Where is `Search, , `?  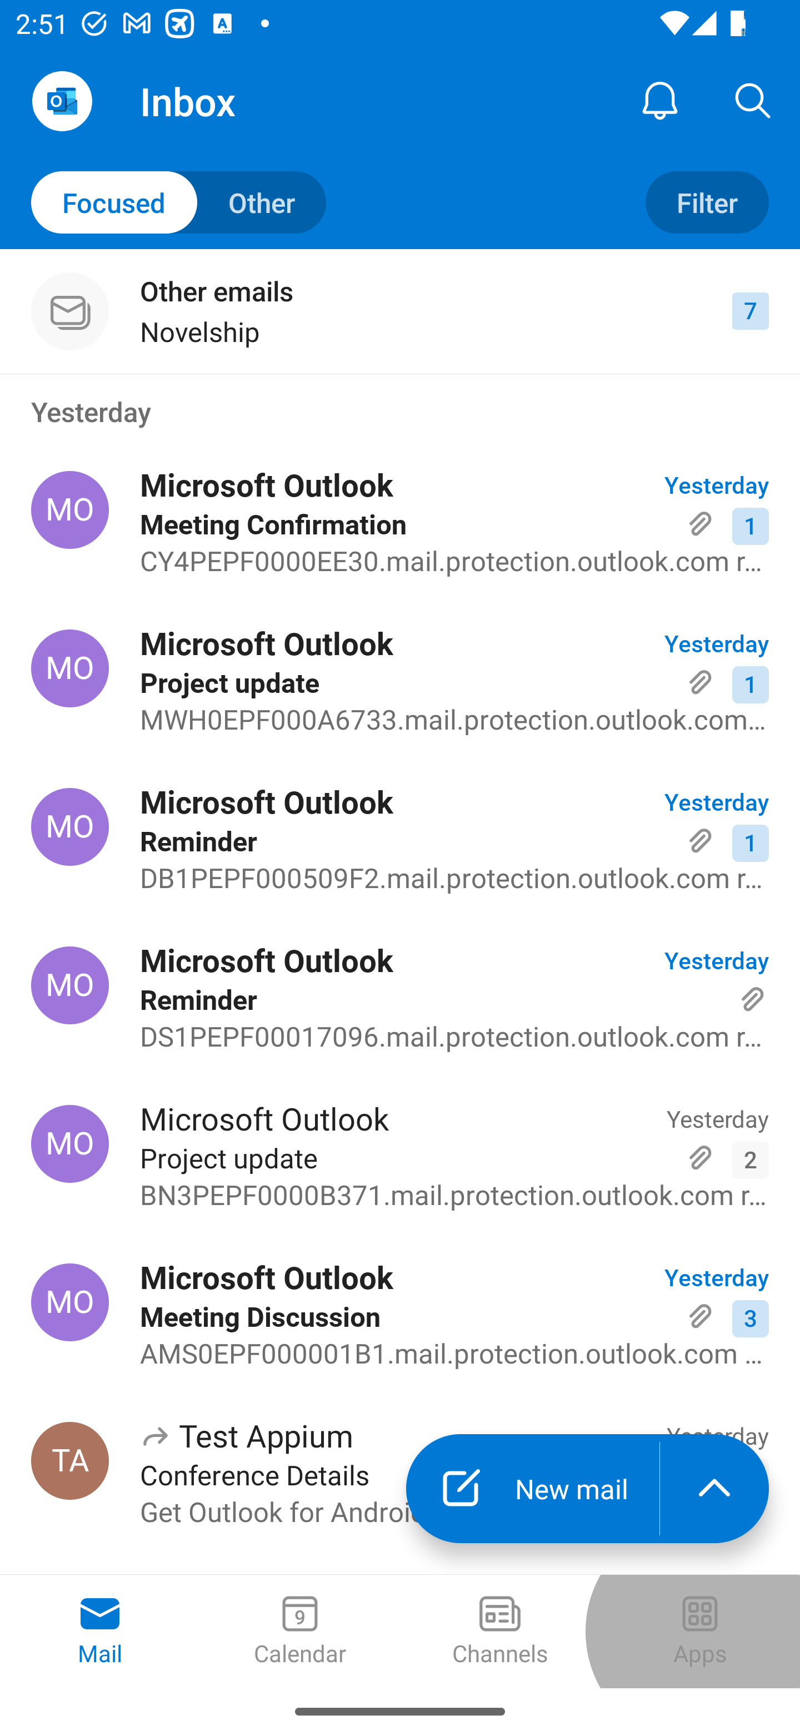 Search, ,  is located at coordinates (753, 100).